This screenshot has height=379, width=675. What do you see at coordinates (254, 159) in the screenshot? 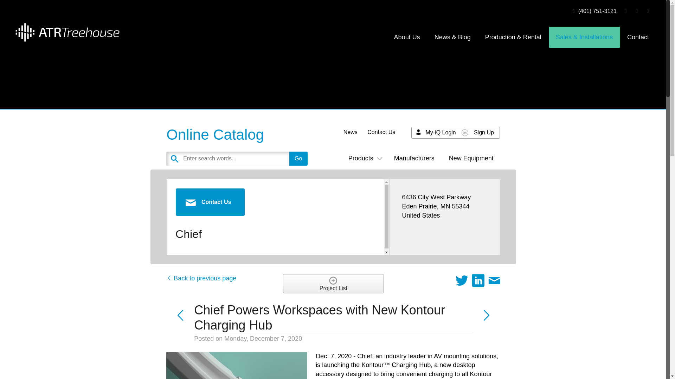
I see `Enter search words...` at bounding box center [254, 159].